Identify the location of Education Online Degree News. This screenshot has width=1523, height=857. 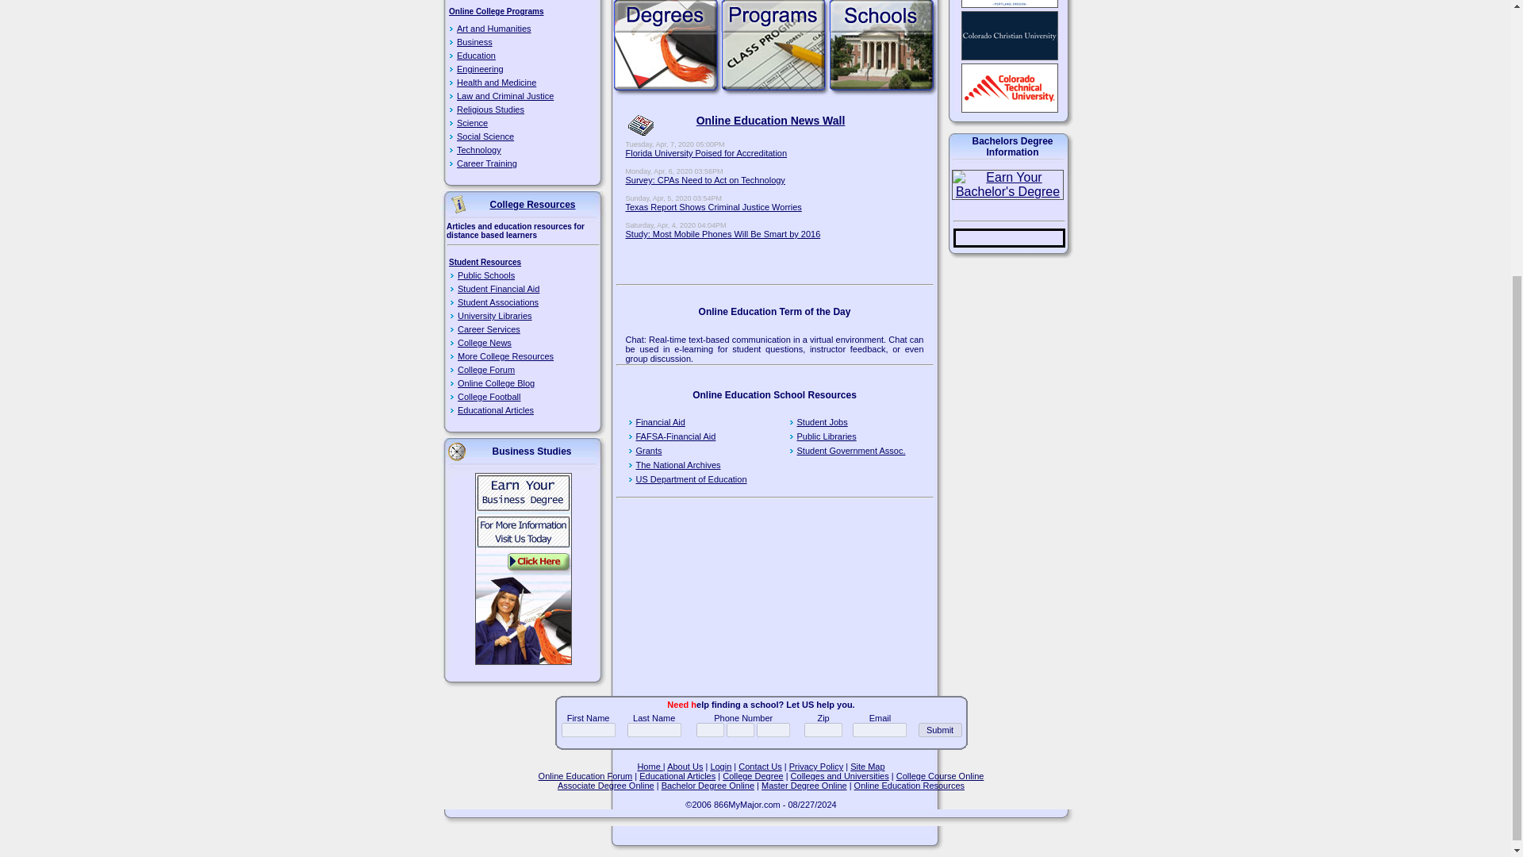
(640, 125).